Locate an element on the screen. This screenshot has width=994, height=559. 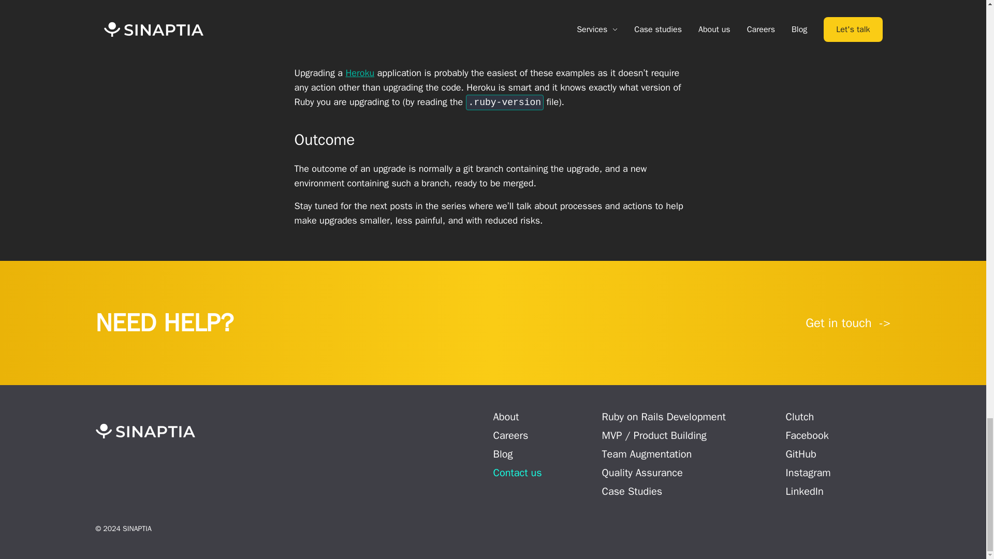
Blog is located at coordinates (503, 454).